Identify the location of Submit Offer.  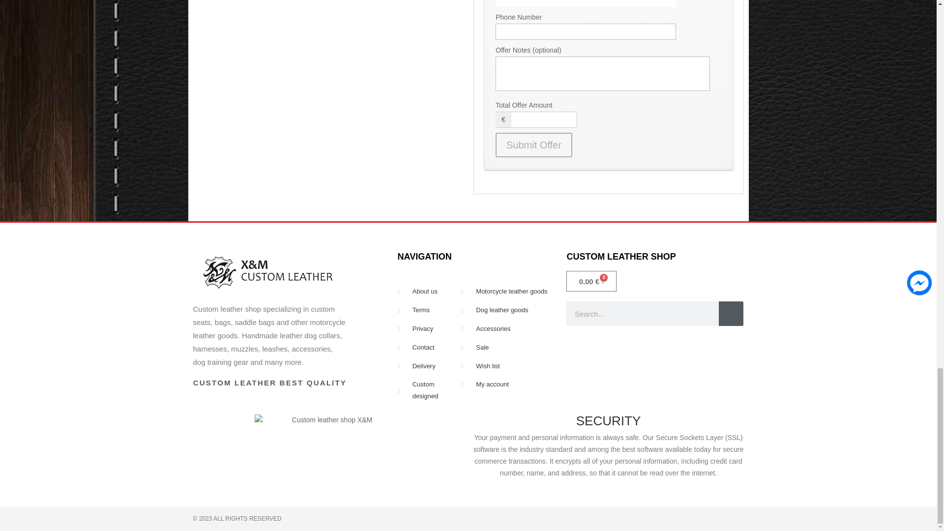
(534, 145).